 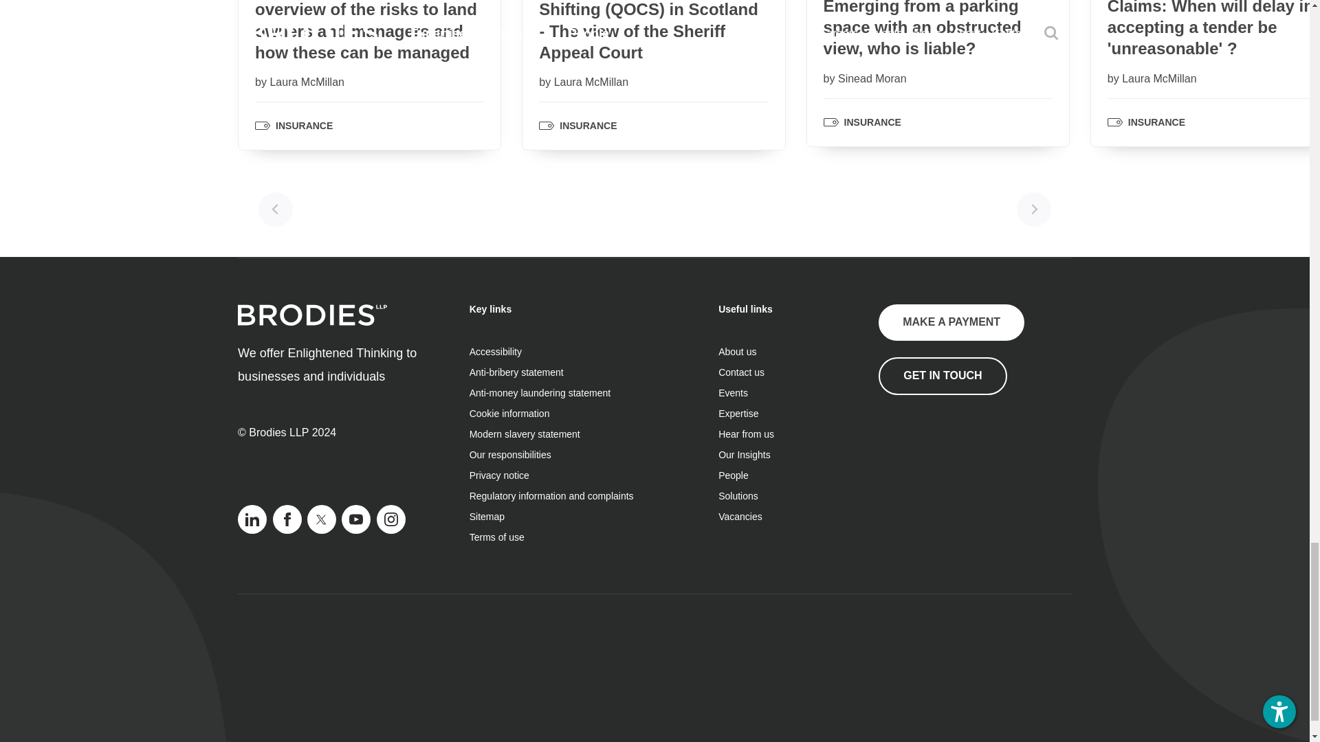 I want to click on Click to return to the homepage, so click(x=312, y=322).